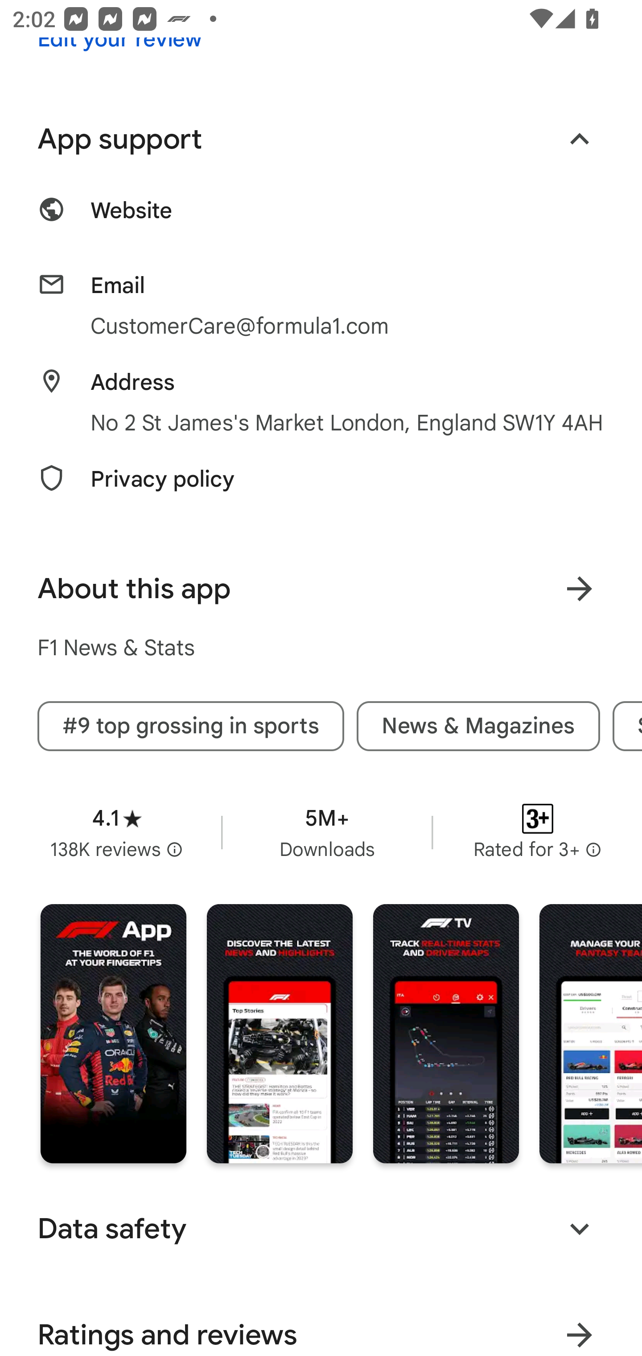 The image size is (642, 1356). What do you see at coordinates (321, 489) in the screenshot?
I see `Privacy policy` at bounding box center [321, 489].